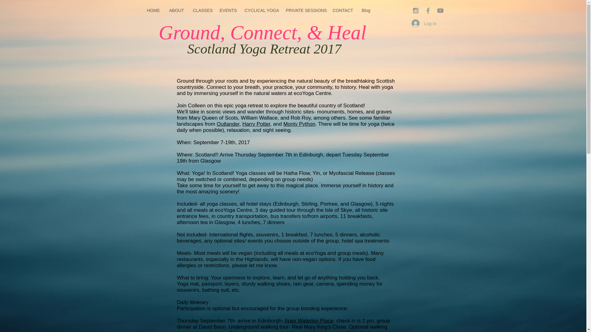 The height and width of the screenshot is (332, 591). What do you see at coordinates (202, 10) in the screenshot?
I see `CLASSES` at bounding box center [202, 10].